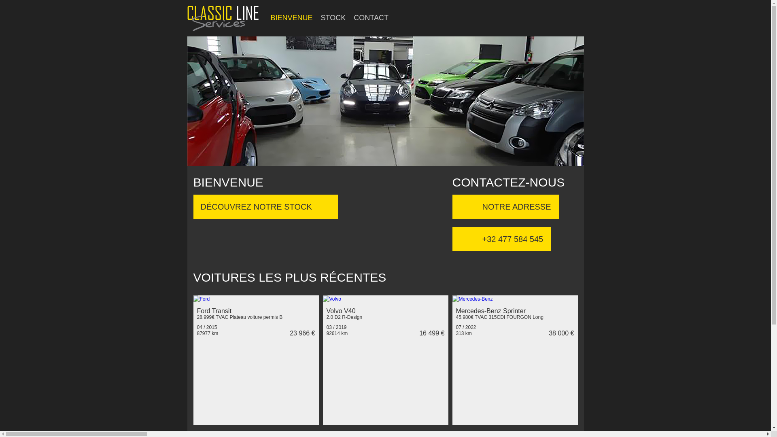 This screenshot has height=437, width=777. Describe the element at coordinates (506, 207) in the screenshot. I see `NOTRE ADRESSE` at that location.